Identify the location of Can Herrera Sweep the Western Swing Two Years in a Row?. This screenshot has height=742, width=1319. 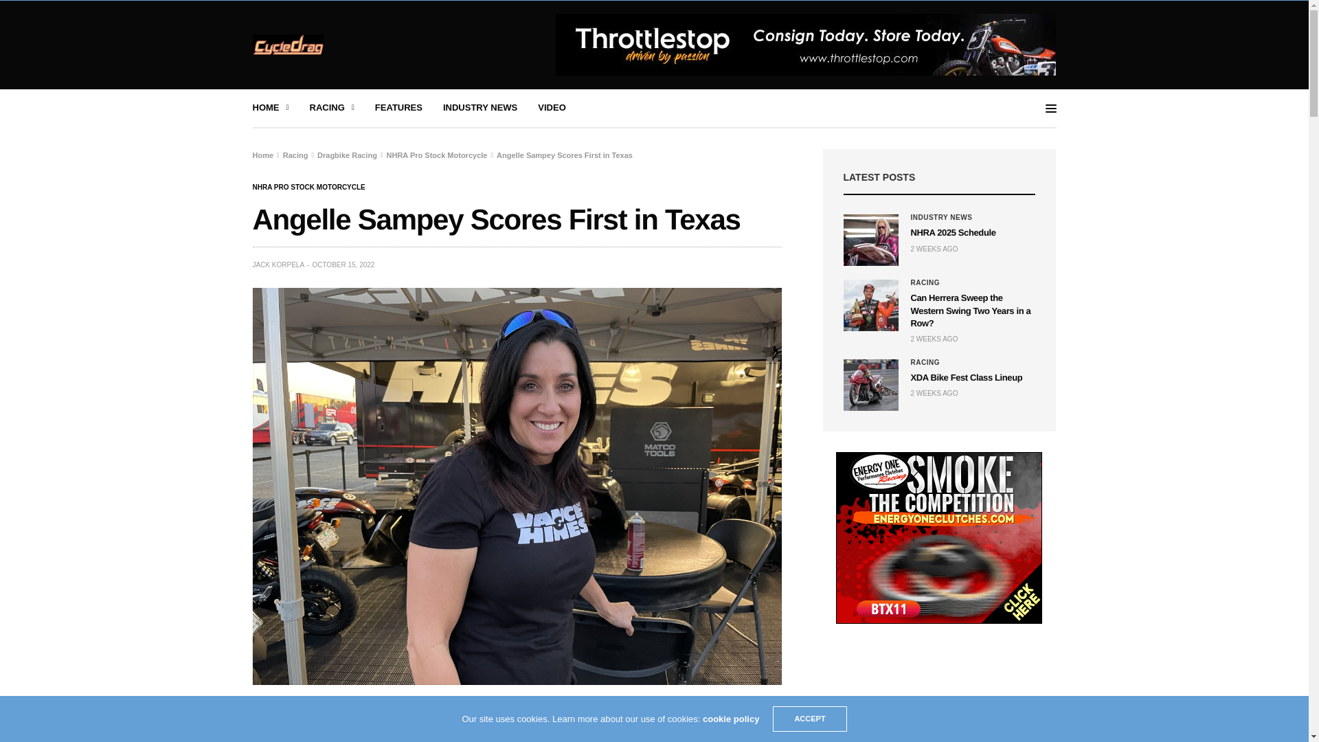
(971, 310).